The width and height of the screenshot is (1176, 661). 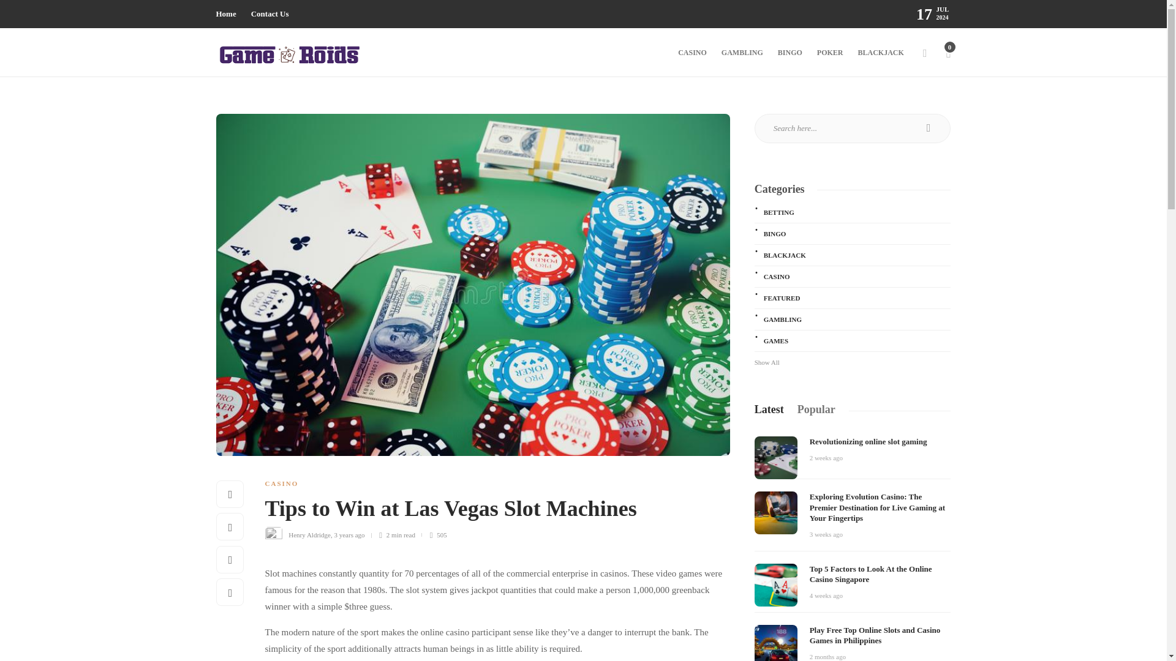 I want to click on 0, so click(x=948, y=53).